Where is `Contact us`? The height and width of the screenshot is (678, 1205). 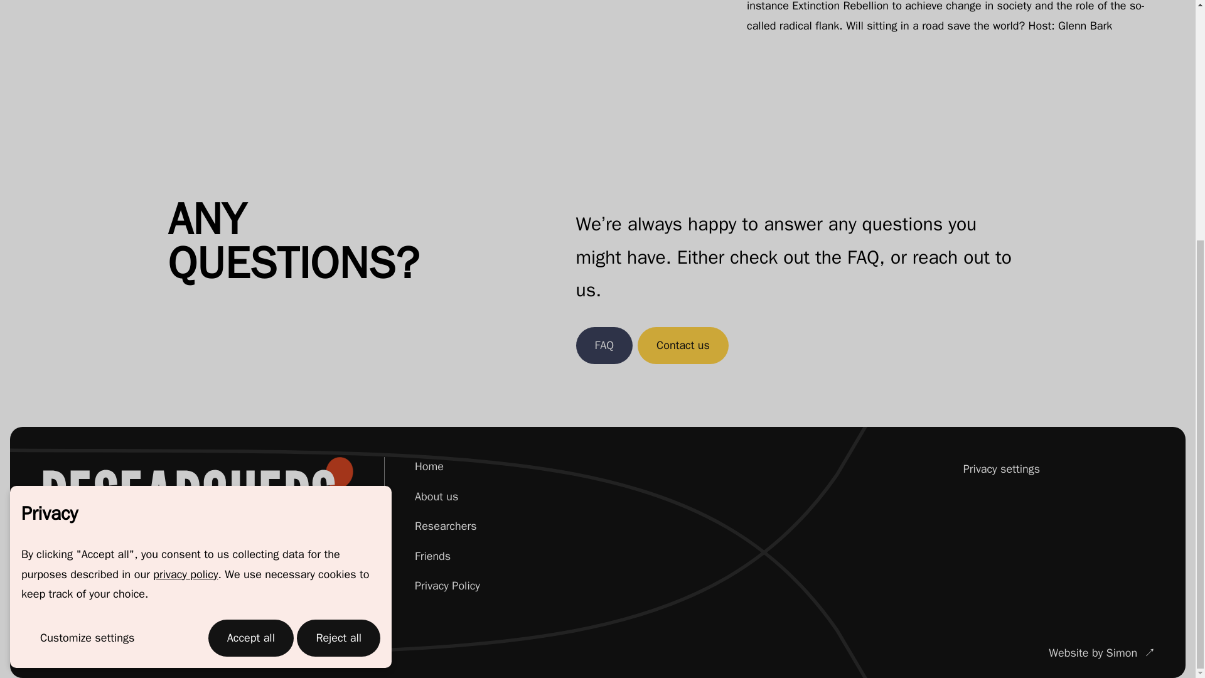
Contact us is located at coordinates (683, 345).